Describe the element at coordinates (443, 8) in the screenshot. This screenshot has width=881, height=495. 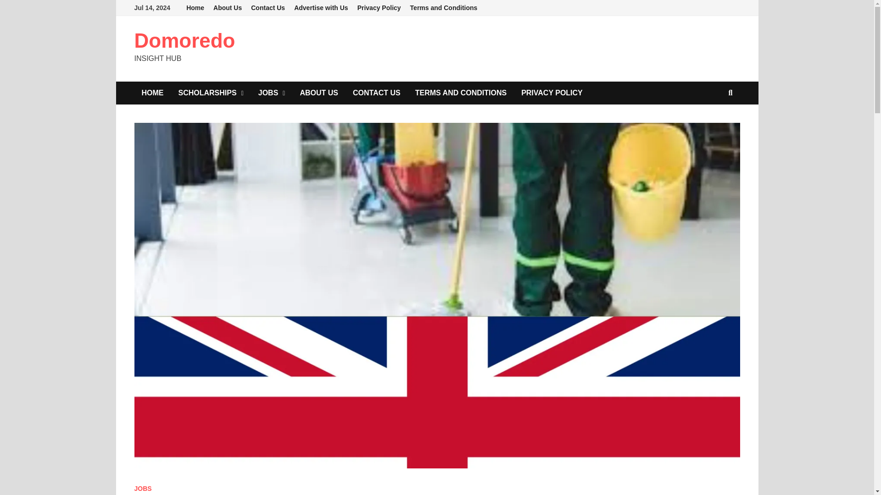
I see `Terms and Conditions` at that location.